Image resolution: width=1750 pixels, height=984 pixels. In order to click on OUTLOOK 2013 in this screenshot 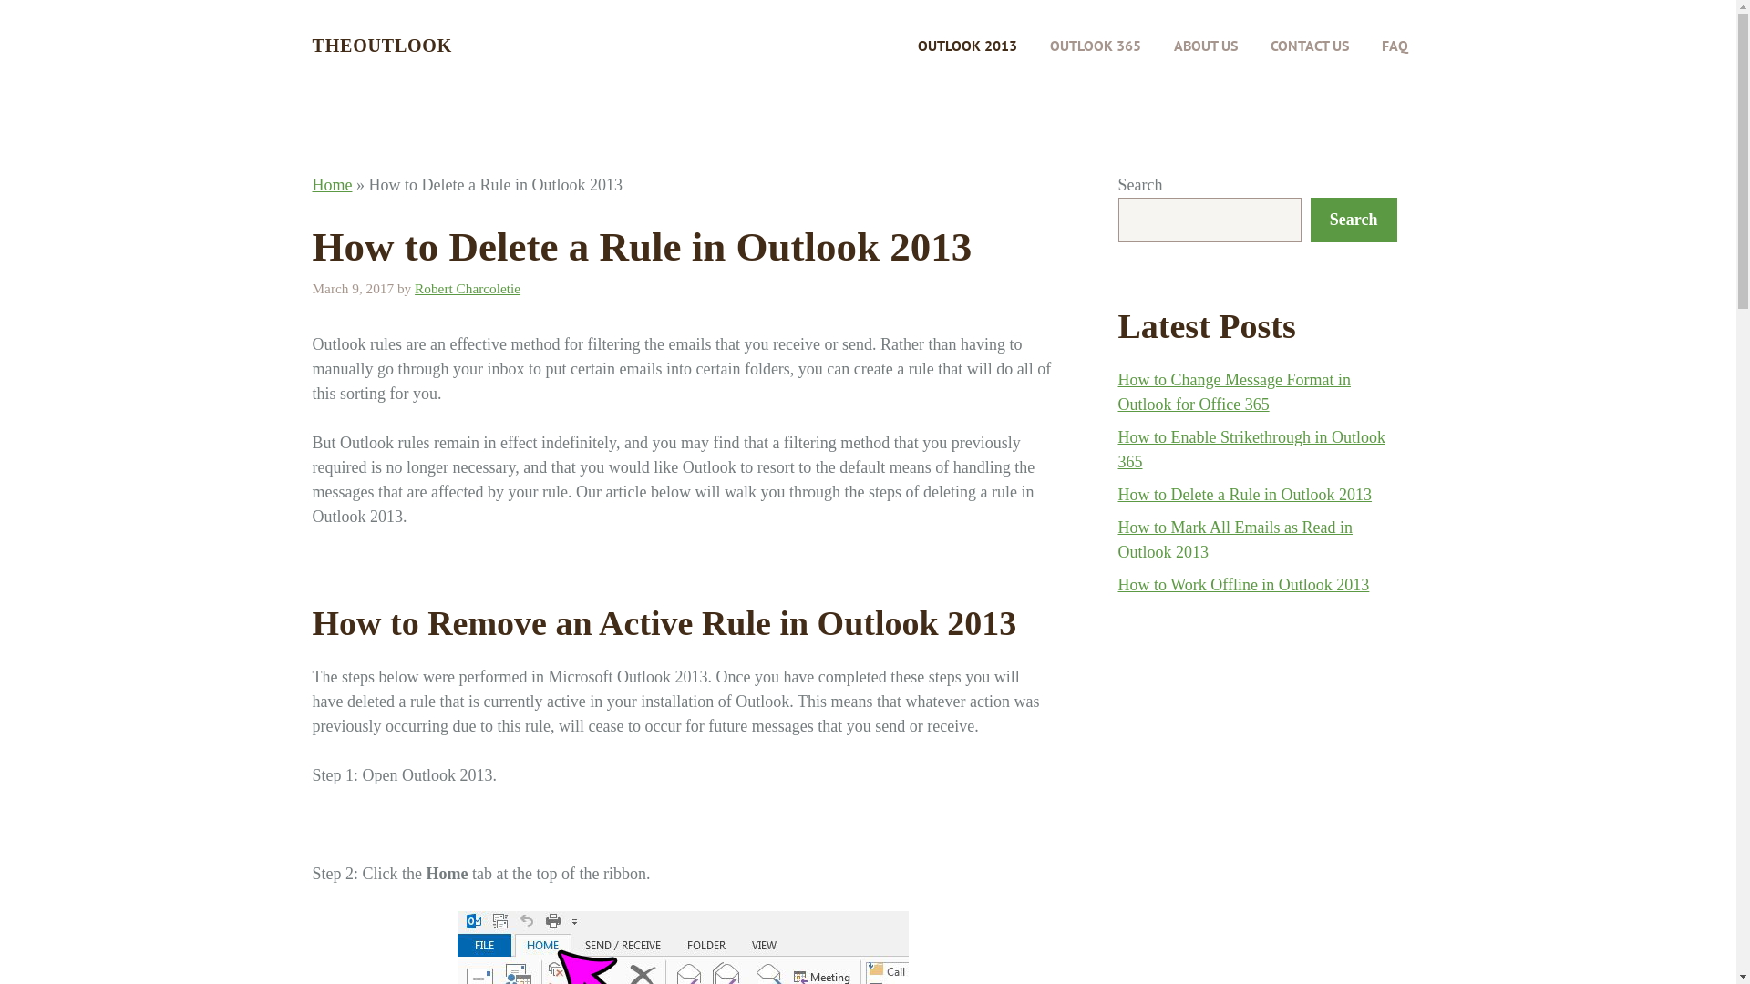, I will do `click(966, 46)`.